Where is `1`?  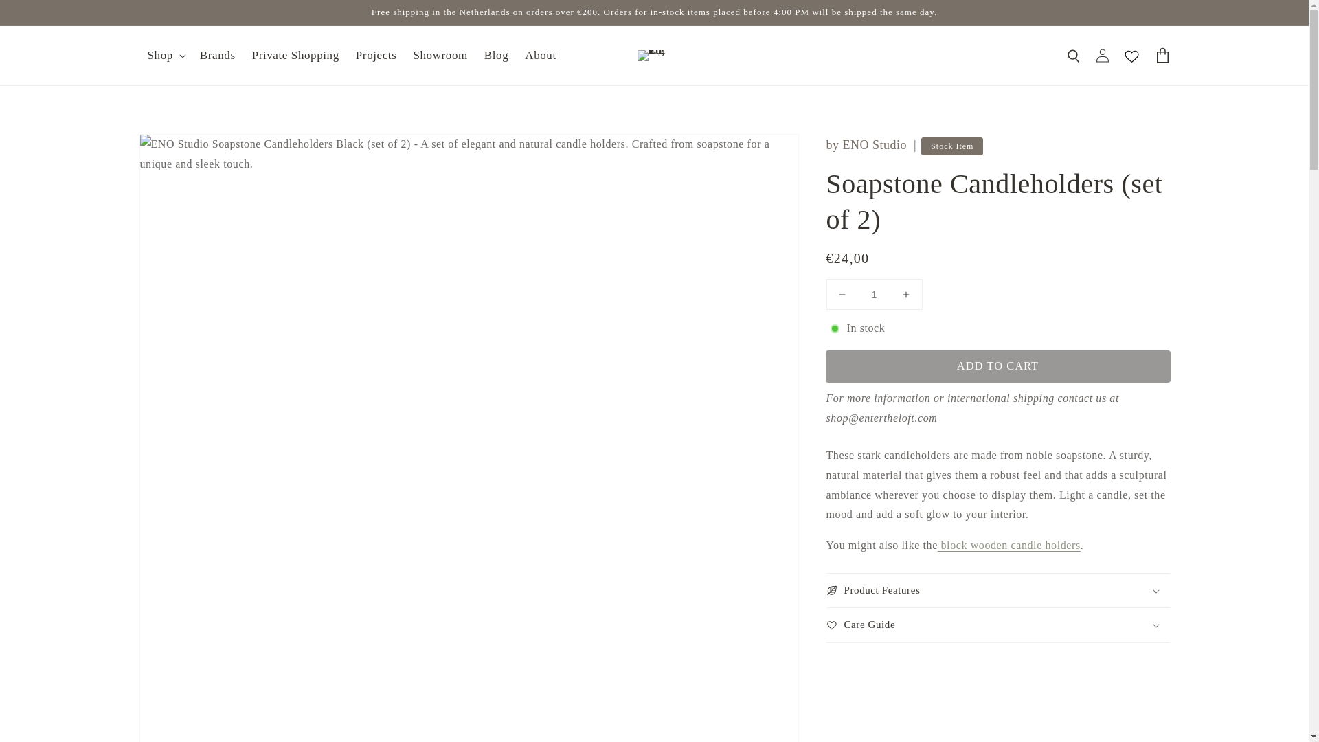 1 is located at coordinates (874, 294).